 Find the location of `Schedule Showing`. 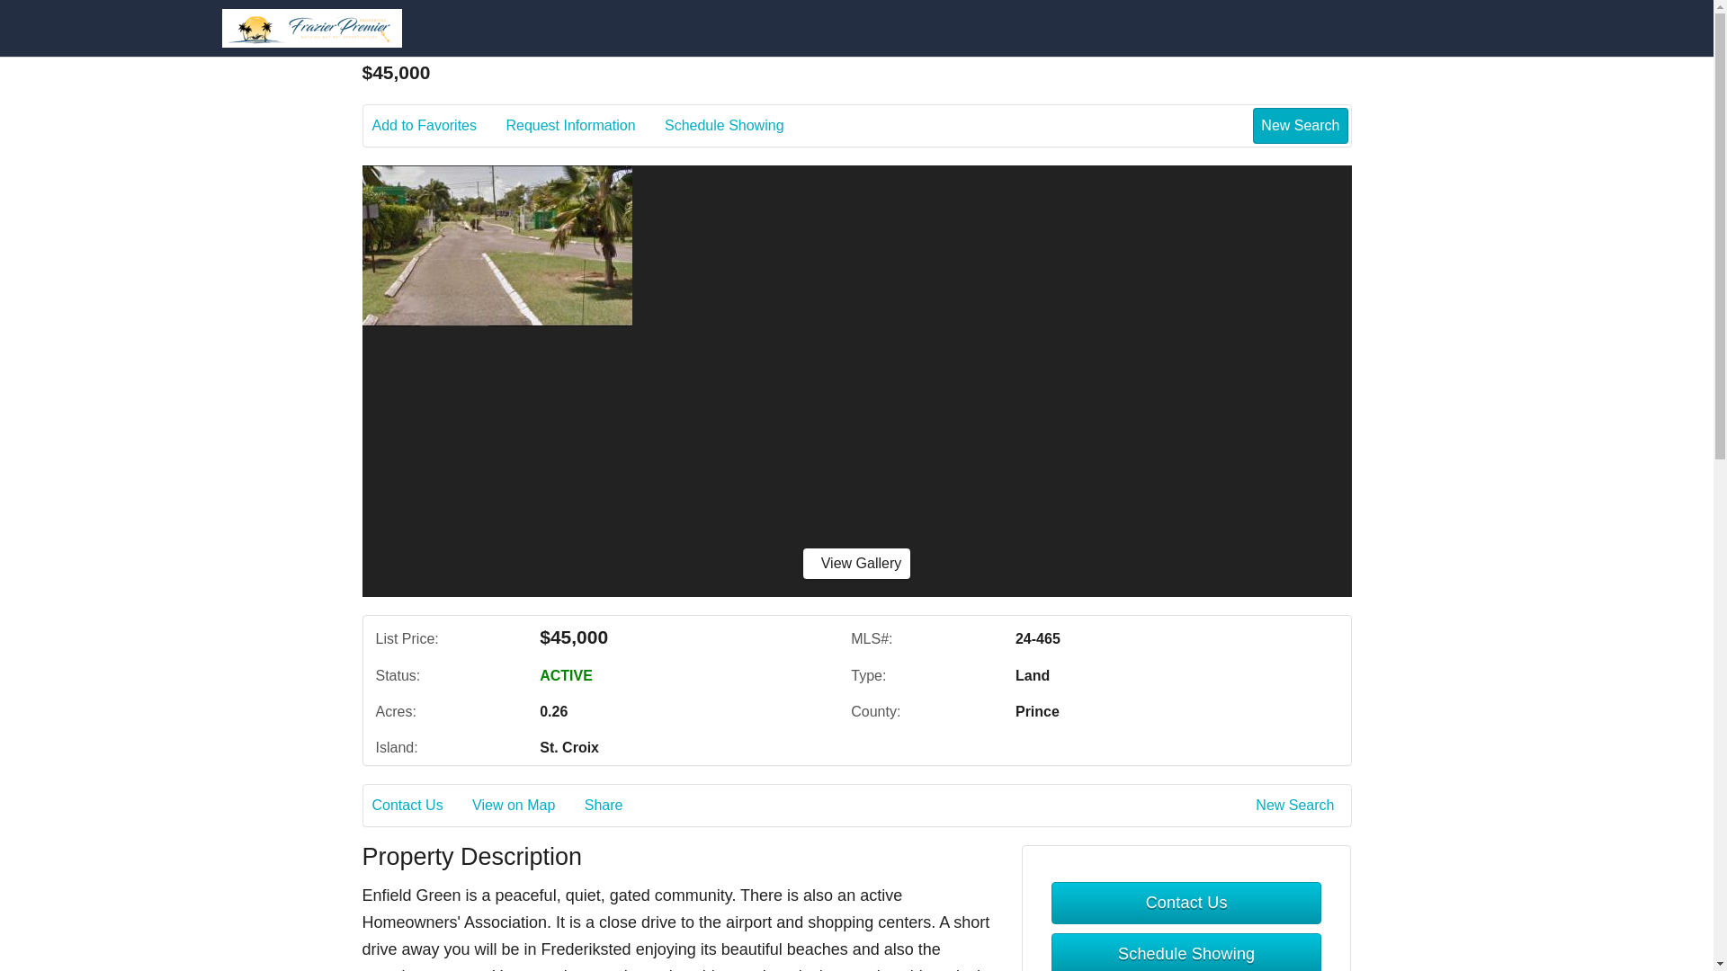

Schedule Showing is located at coordinates (1186, 951).